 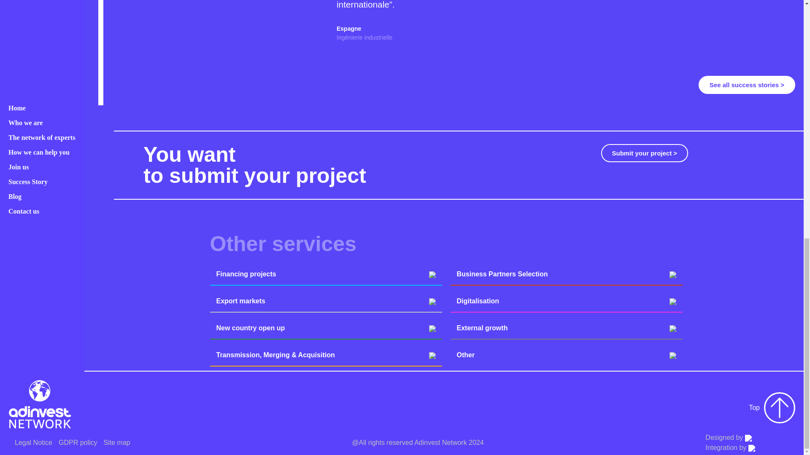 What do you see at coordinates (78, 442) in the screenshot?
I see `GDPR policy` at bounding box center [78, 442].